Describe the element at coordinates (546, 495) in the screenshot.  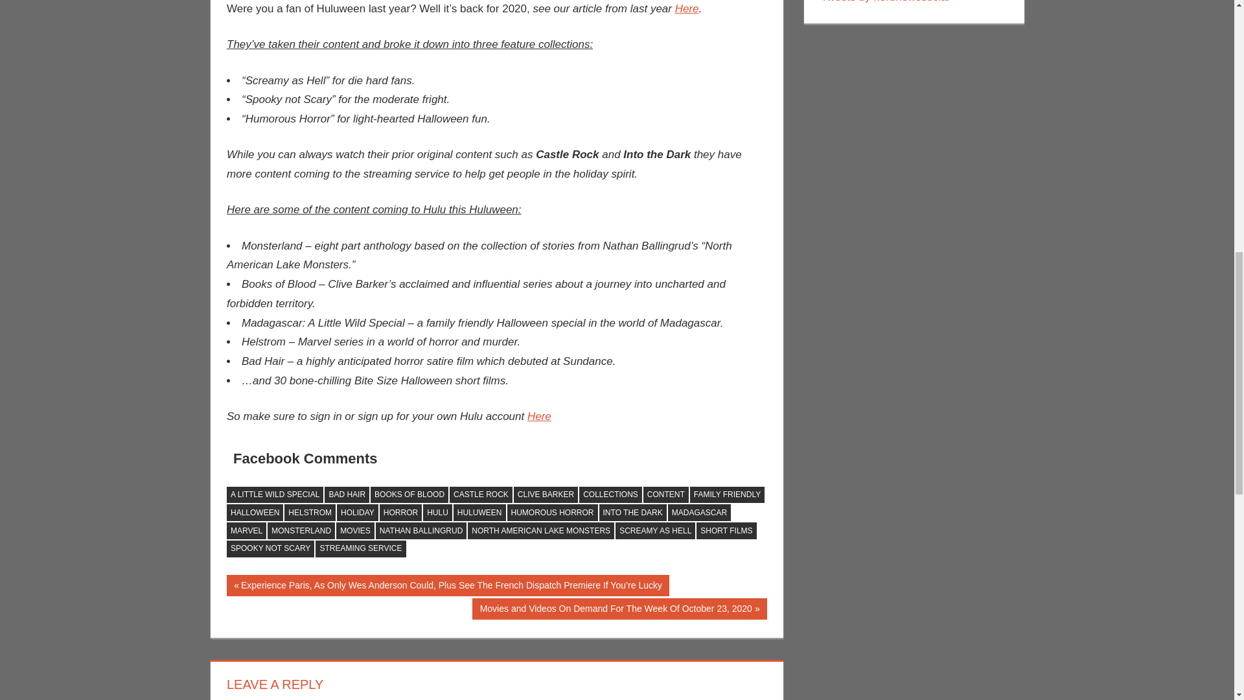
I see `CLIVE BARKER` at that location.